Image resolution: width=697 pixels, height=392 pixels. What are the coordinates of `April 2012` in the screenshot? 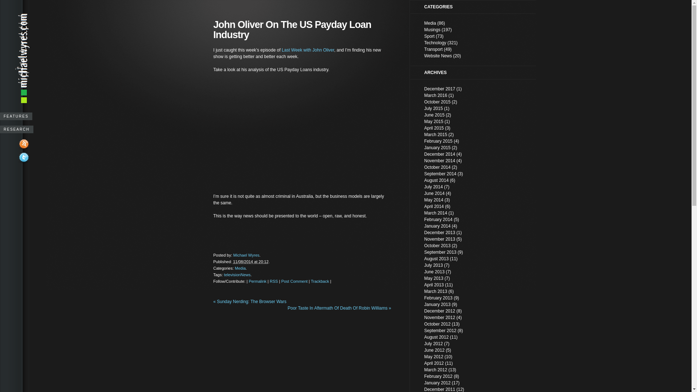 It's located at (434, 363).